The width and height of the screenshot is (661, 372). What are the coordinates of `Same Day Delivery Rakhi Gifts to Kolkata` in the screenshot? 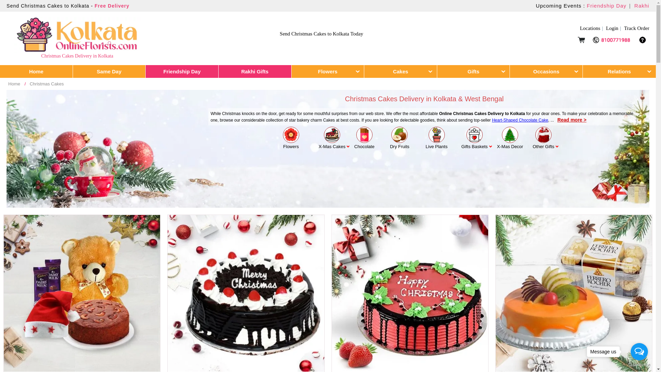 It's located at (255, 71).